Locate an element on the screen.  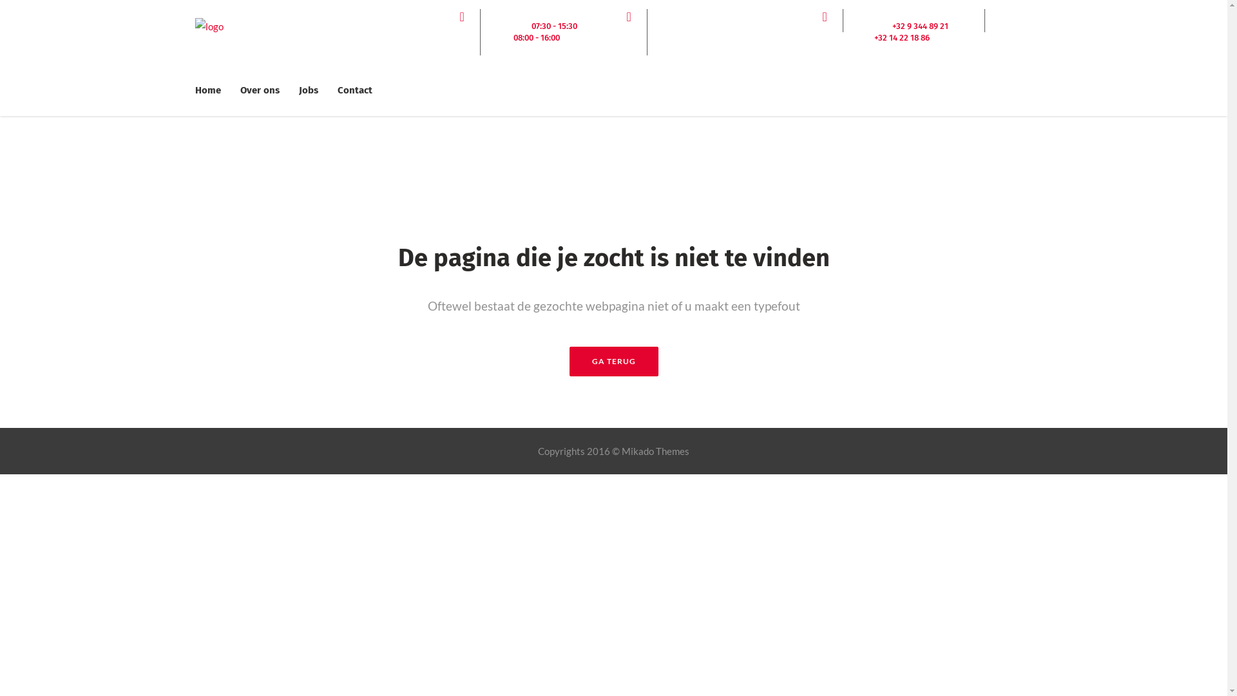
Jobs is located at coordinates (308, 90).